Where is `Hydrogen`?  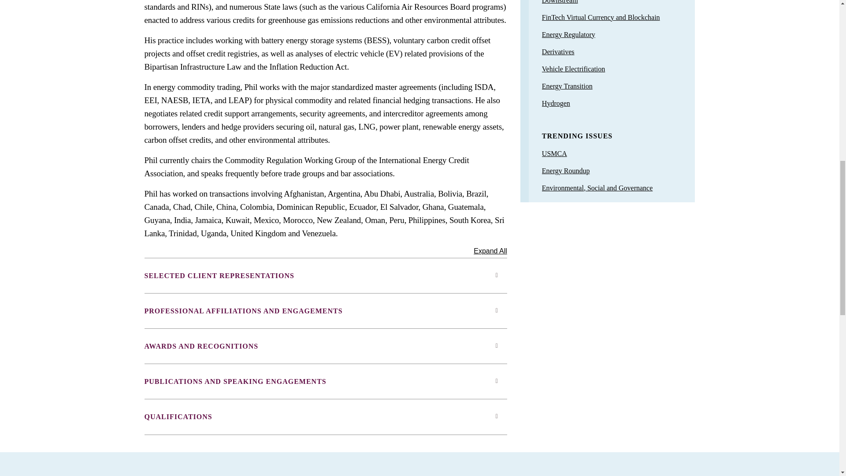
Hydrogen is located at coordinates (556, 103).